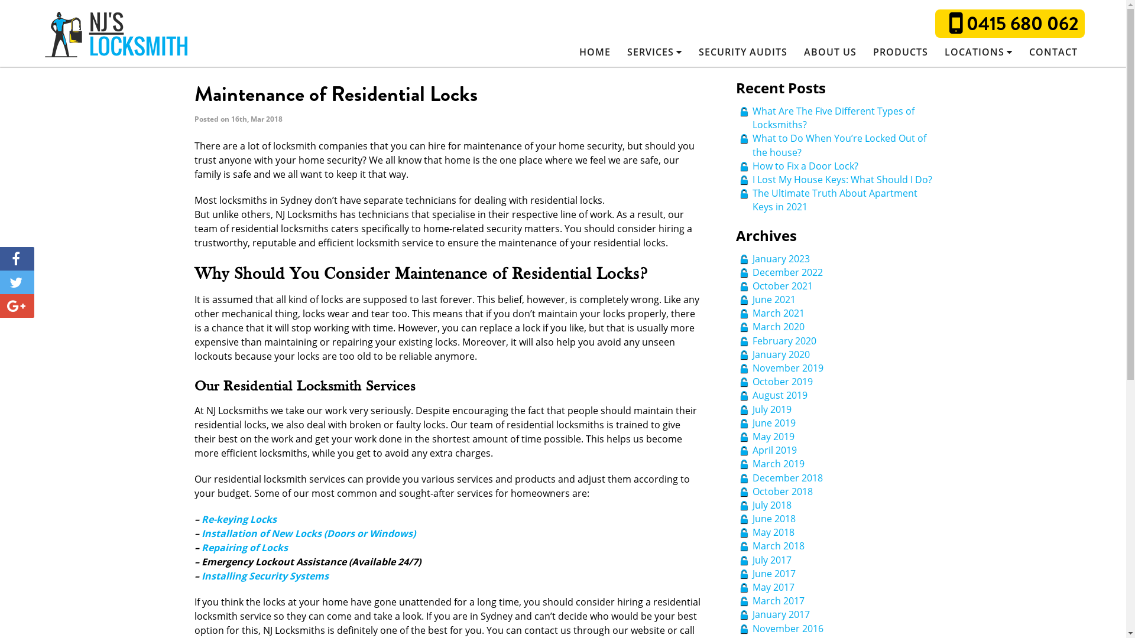  I want to click on June 2018, so click(773, 519).